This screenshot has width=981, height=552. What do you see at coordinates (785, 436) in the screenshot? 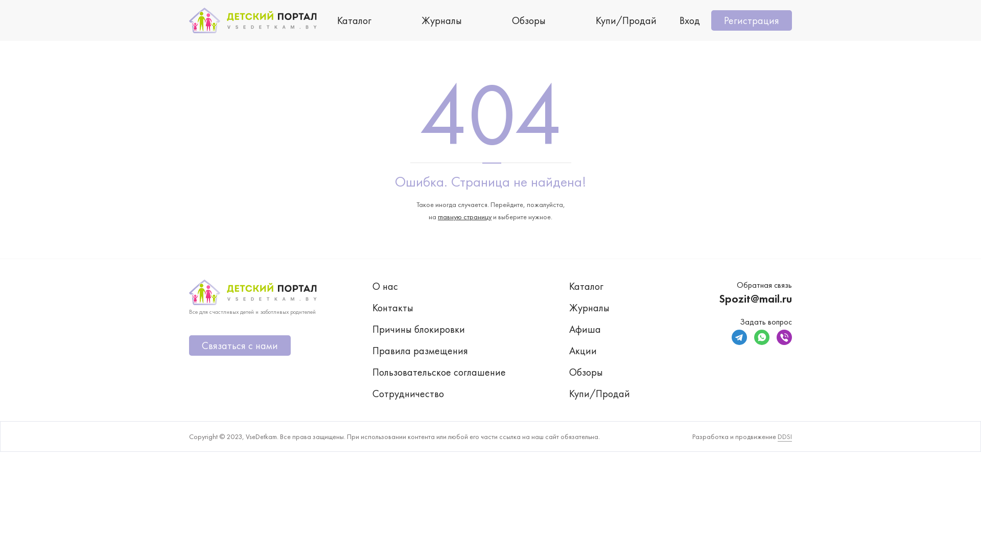
I see `DDSI` at bounding box center [785, 436].